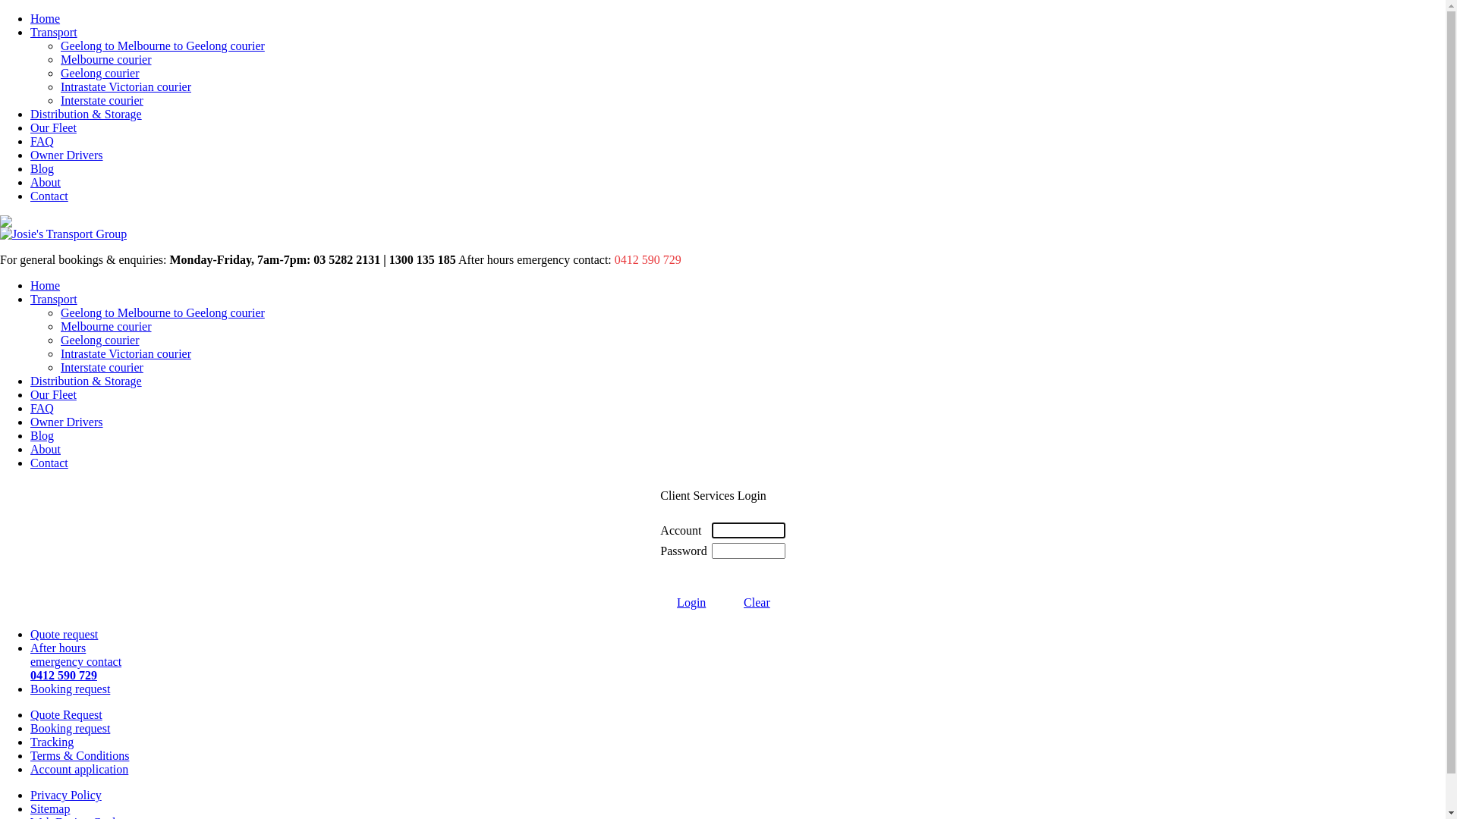  Describe the element at coordinates (738, 729) in the screenshot. I see `Booking request` at that location.